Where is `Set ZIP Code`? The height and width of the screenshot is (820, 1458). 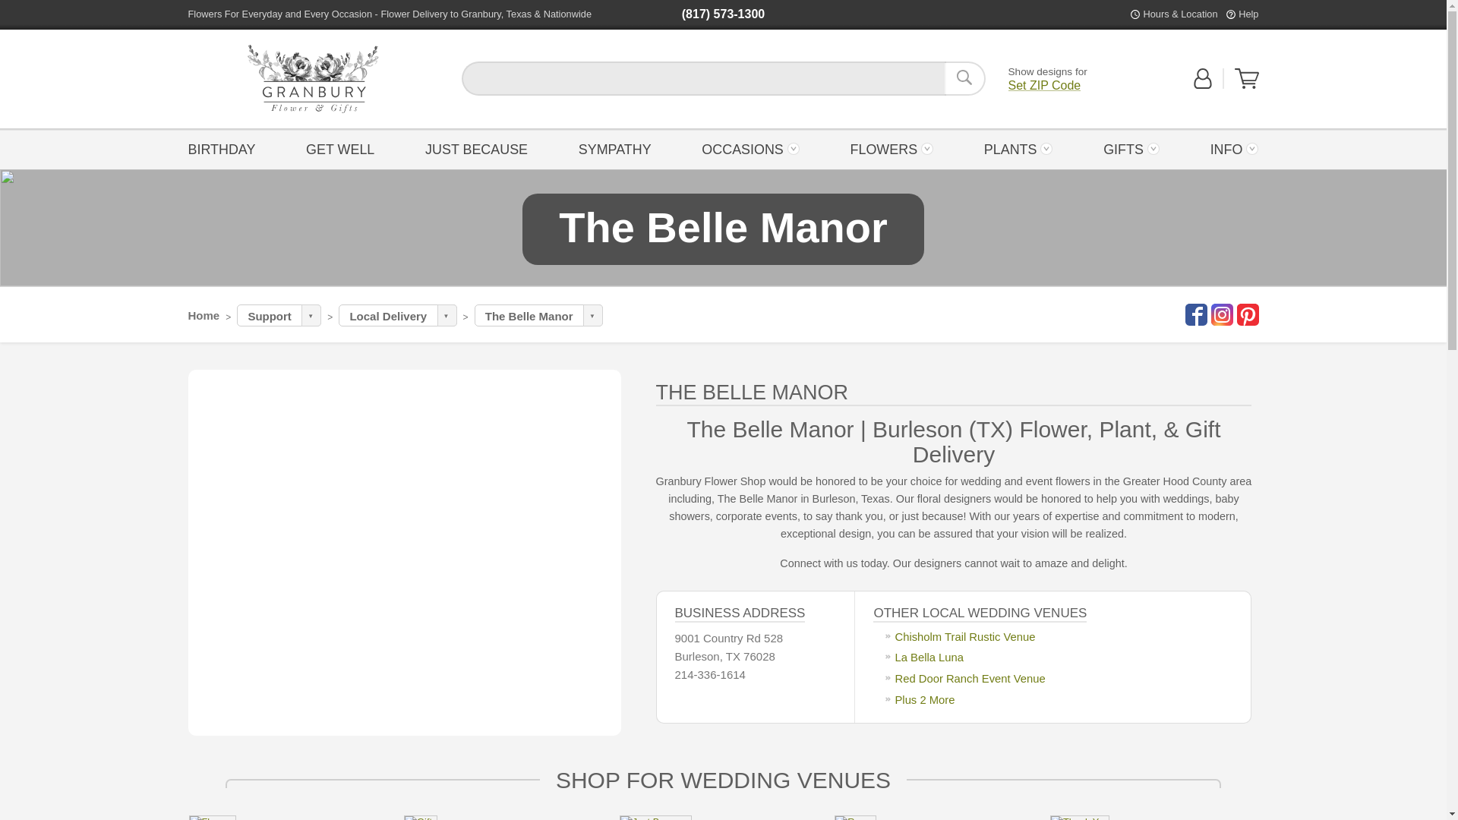 Set ZIP Code is located at coordinates (1045, 85).